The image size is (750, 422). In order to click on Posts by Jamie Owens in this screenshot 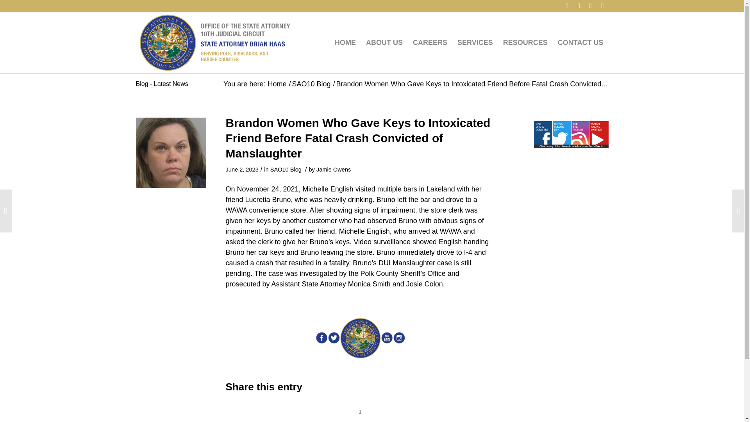, I will do `click(334, 169)`.